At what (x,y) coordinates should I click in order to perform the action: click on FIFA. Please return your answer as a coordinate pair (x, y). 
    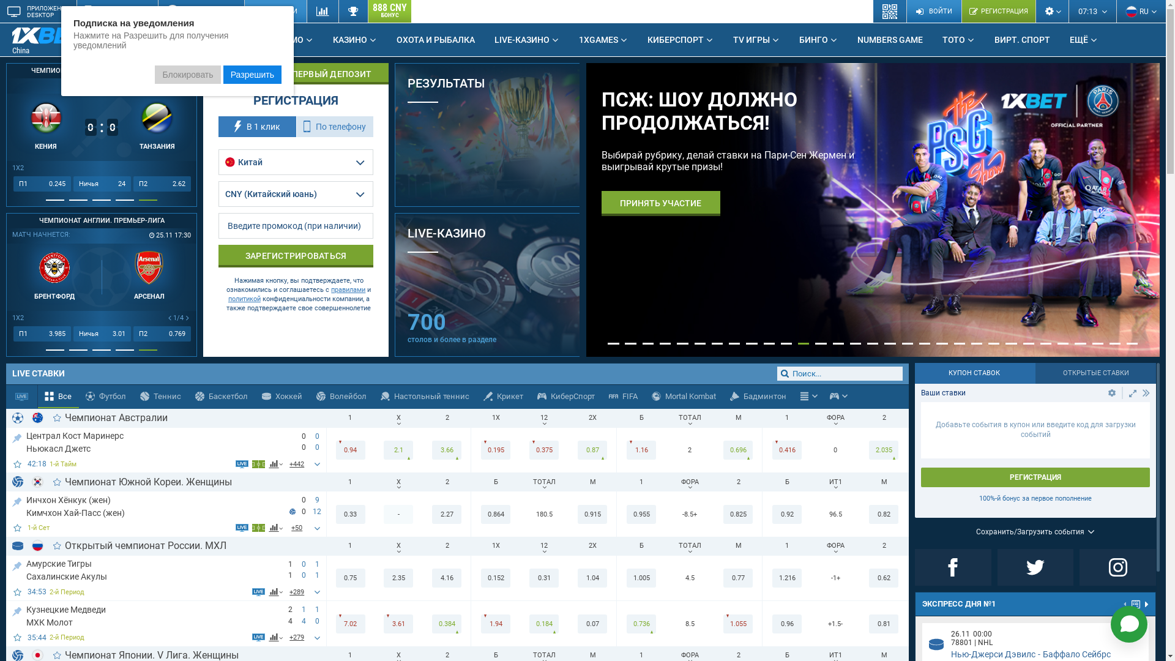
    Looking at the image, I should click on (623, 397).